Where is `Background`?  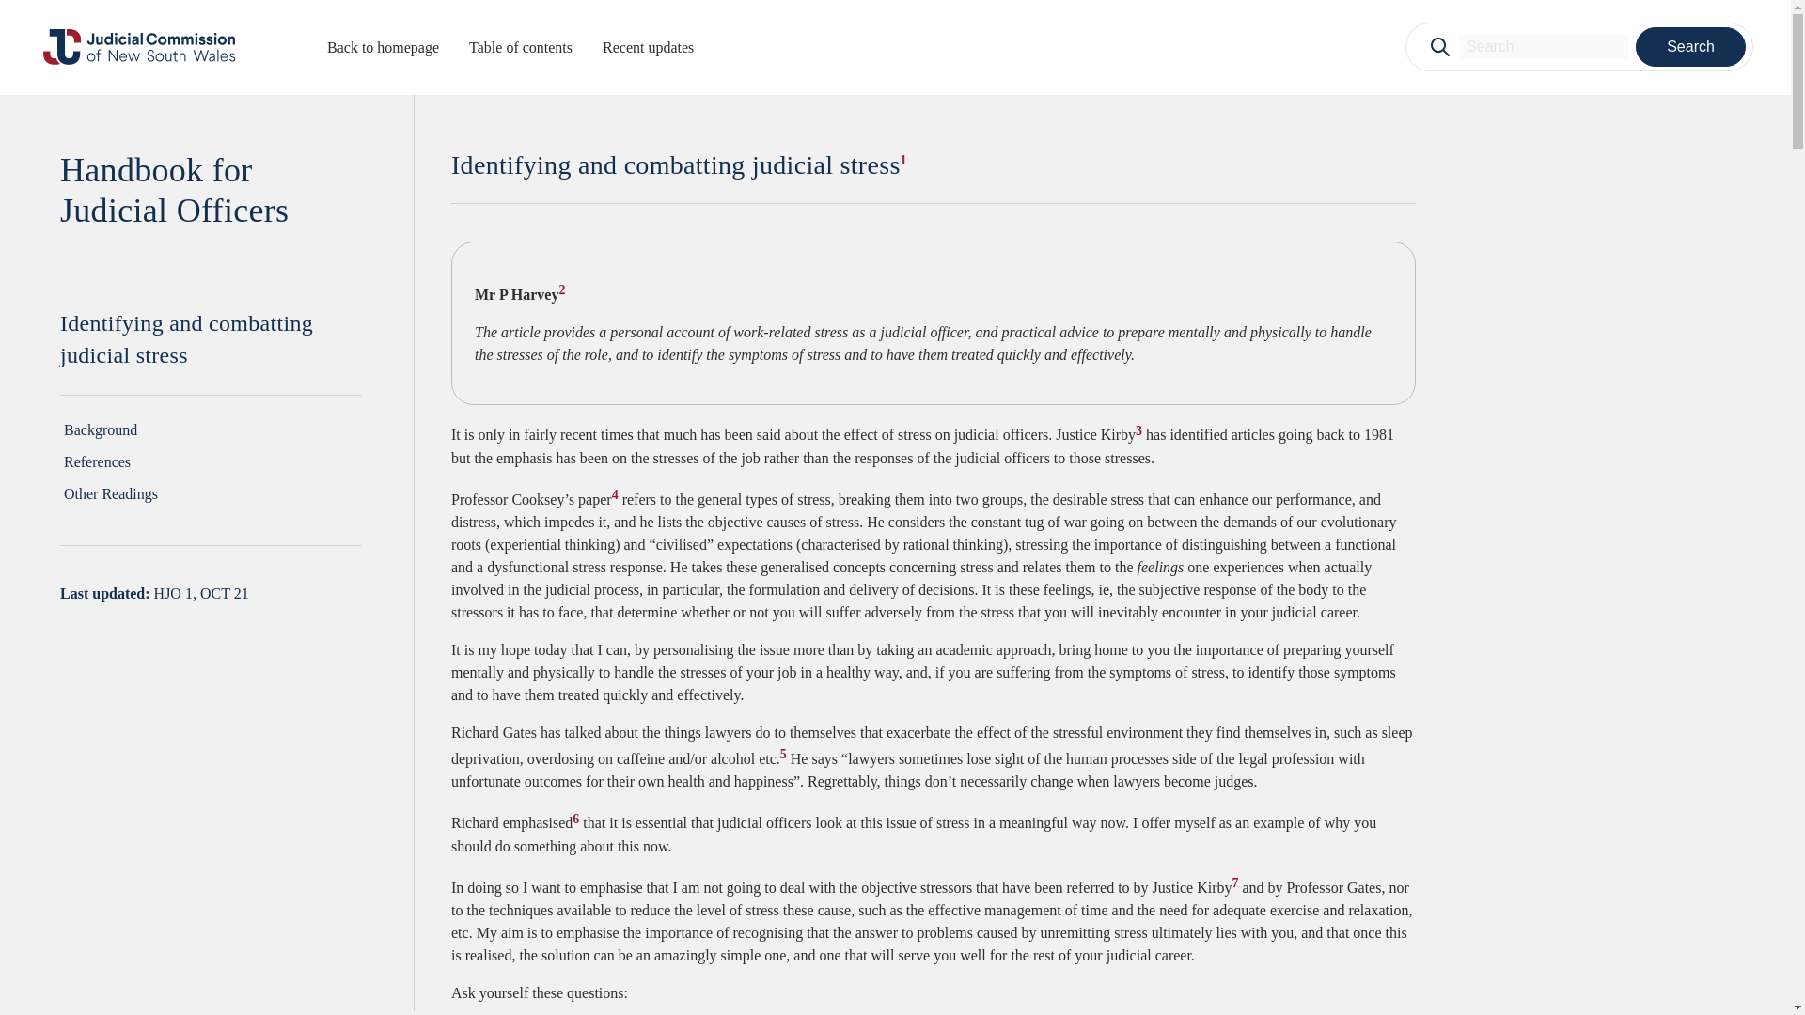 Background is located at coordinates (211, 429).